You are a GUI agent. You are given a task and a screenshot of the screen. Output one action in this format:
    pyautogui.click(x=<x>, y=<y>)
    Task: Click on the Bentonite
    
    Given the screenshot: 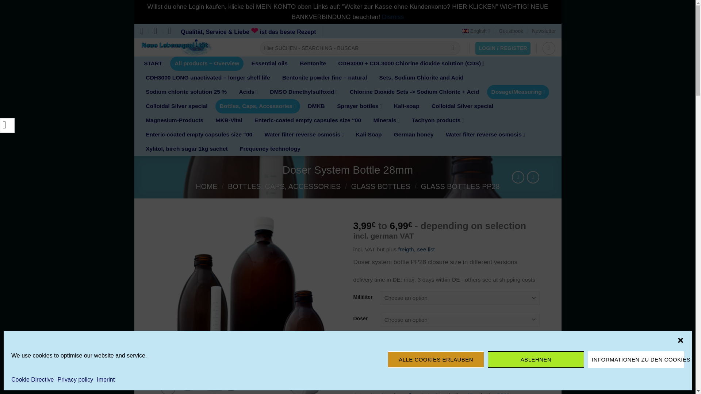 What is the action you would take?
    pyautogui.click(x=313, y=63)
    